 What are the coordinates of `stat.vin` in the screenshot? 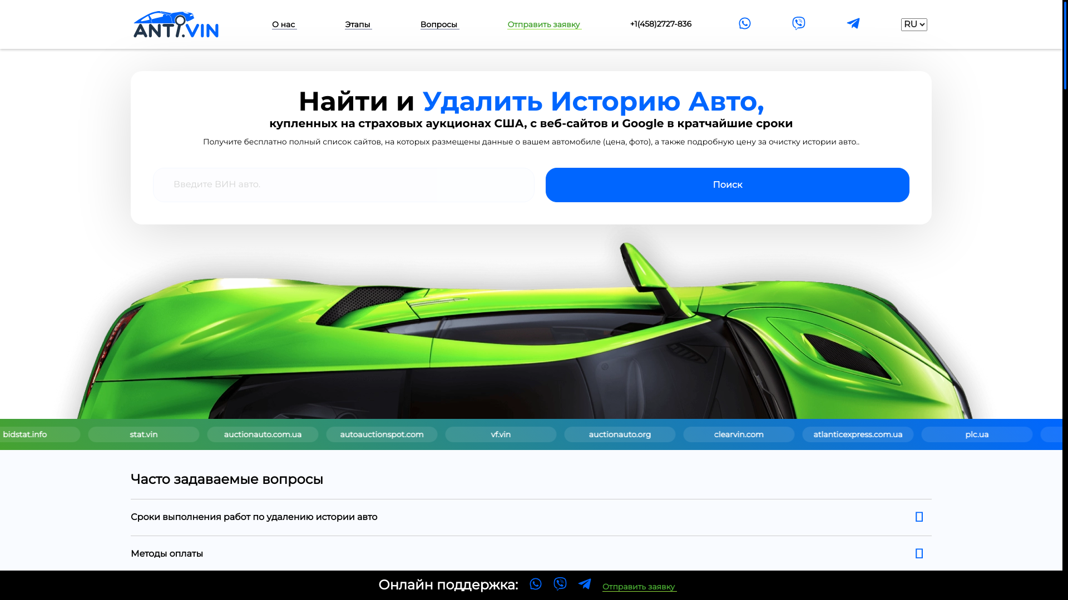 It's located at (455, 434).